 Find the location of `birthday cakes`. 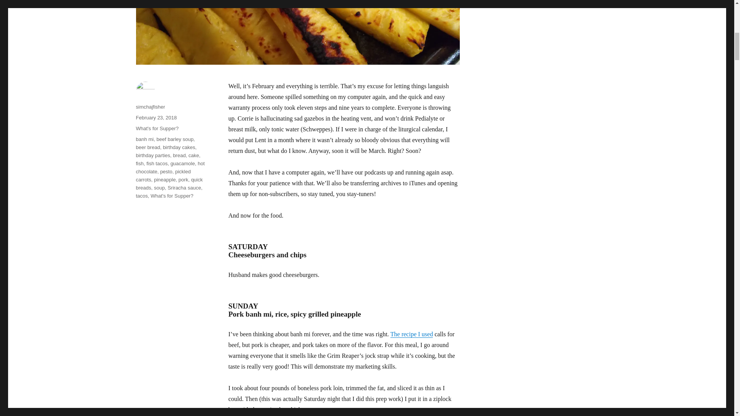

birthday cakes is located at coordinates (179, 147).